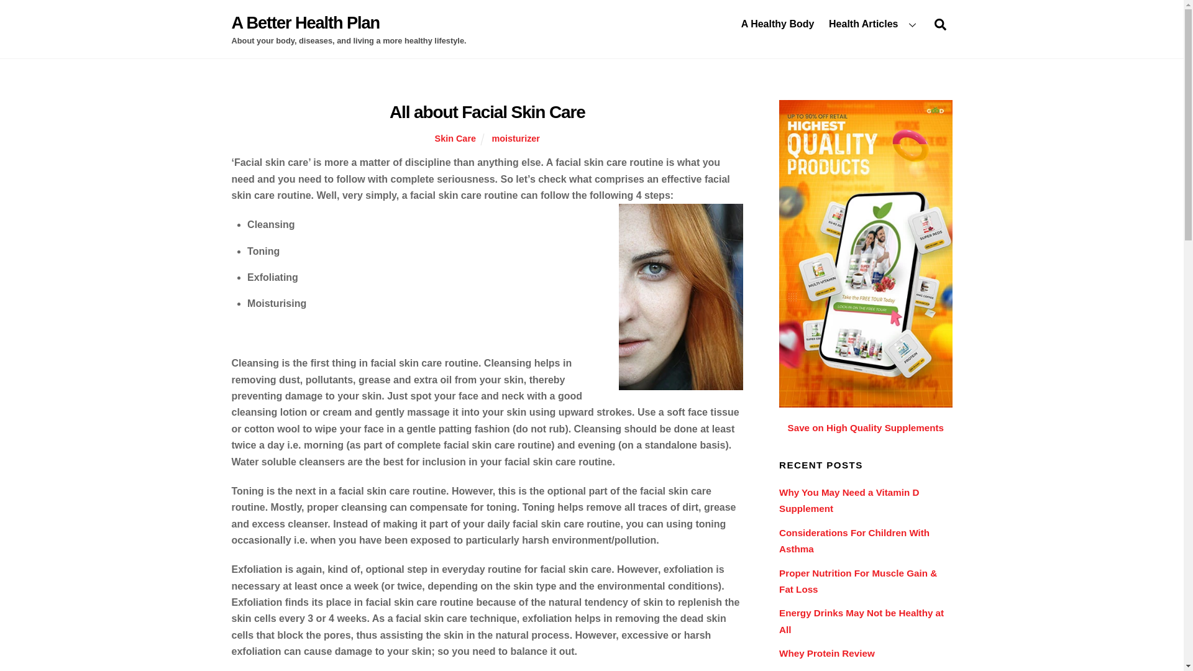 This screenshot has height=671, width=1193. Describe the element at coordinates (305, 22) in the screenshot. I see `Skin Care` at that location.